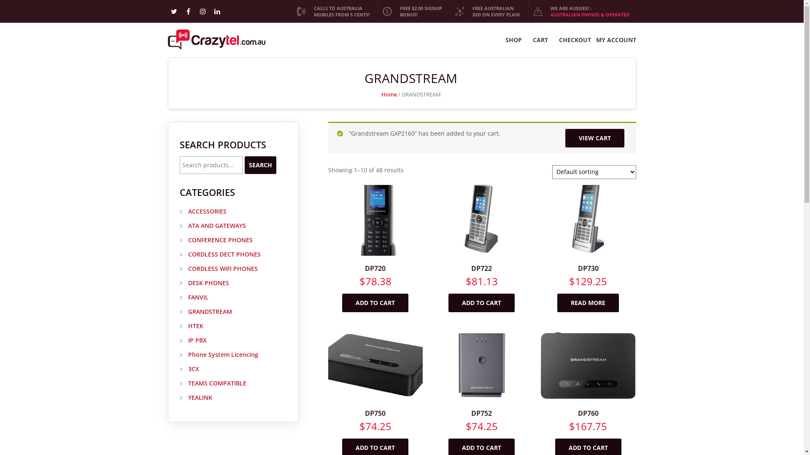 The width and height of the screenshot is (810, 455). What do you see at coordinates (540, 40) in the screenshot?
I see `CART` at bounding box center [540, 40].